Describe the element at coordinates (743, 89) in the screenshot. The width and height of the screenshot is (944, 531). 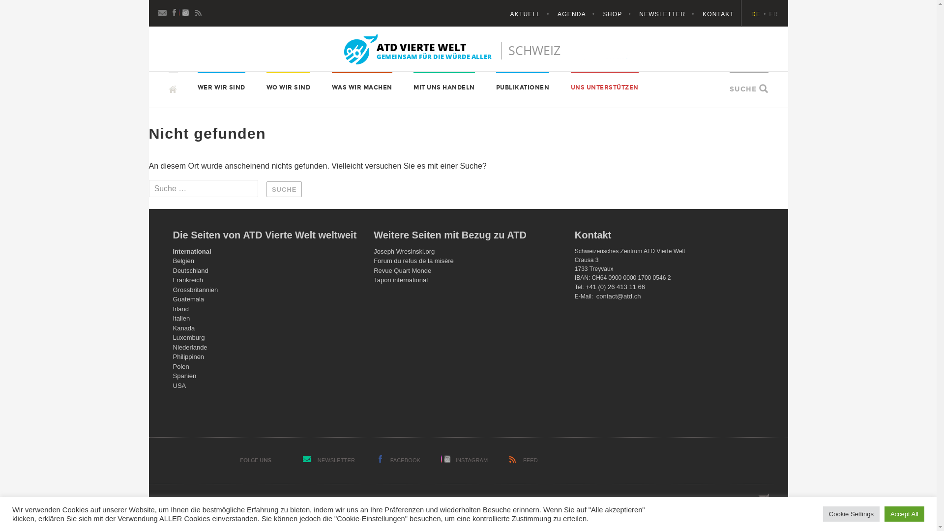
I see `SUCHE` at that location.